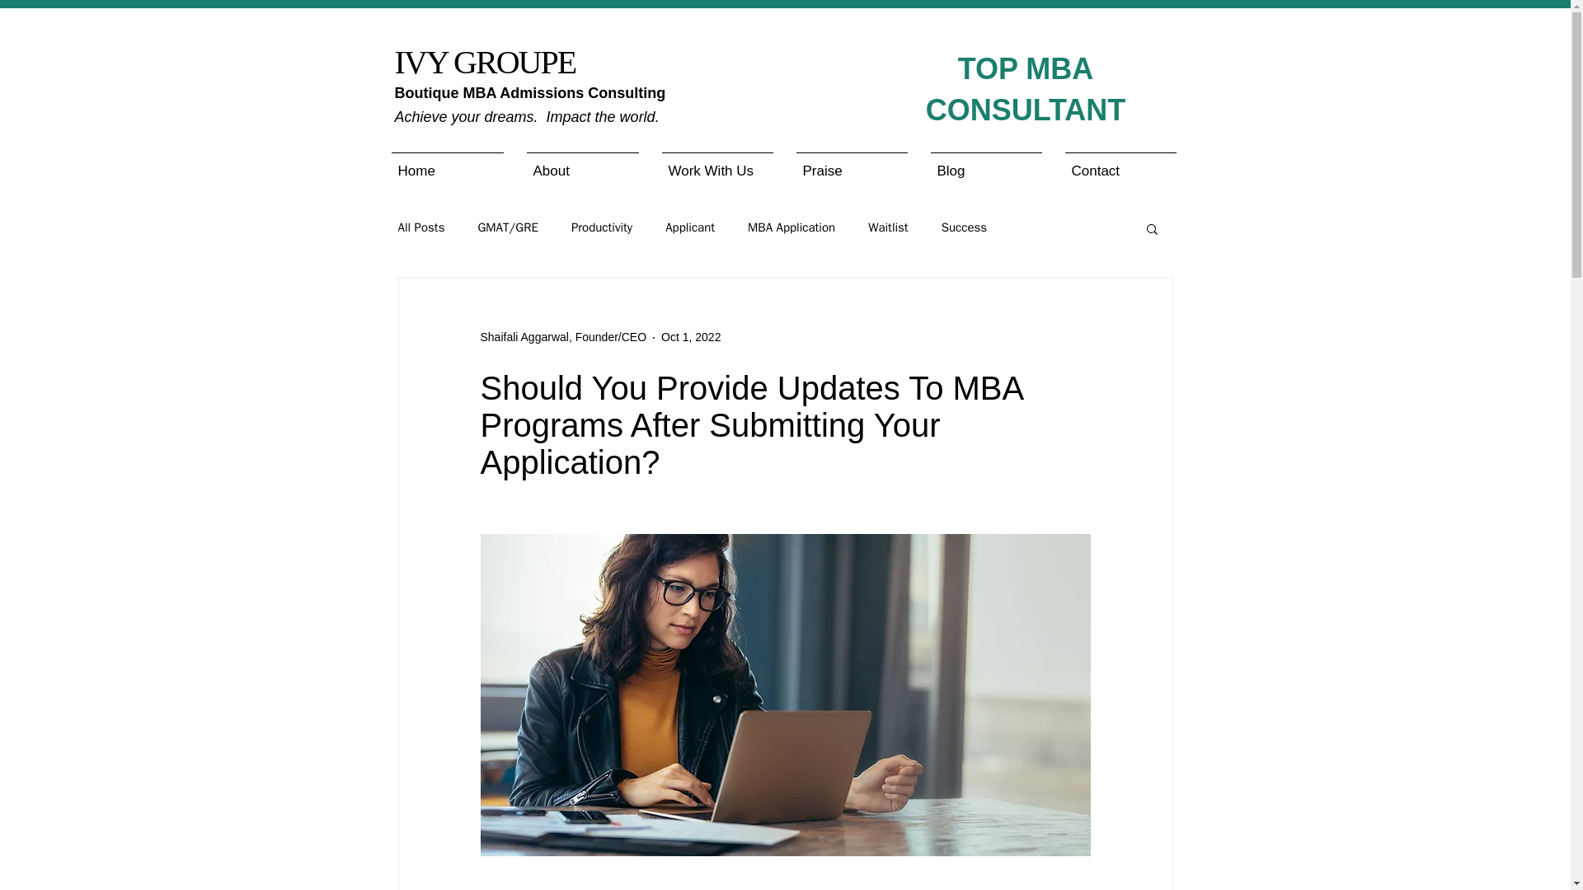 This screenshot has height=890, width=1583. What do you see at coordinates (529, 92) in the screenshot?
I see `Boutique MBA Admissions Consulting` at bounding box center [529, 92].